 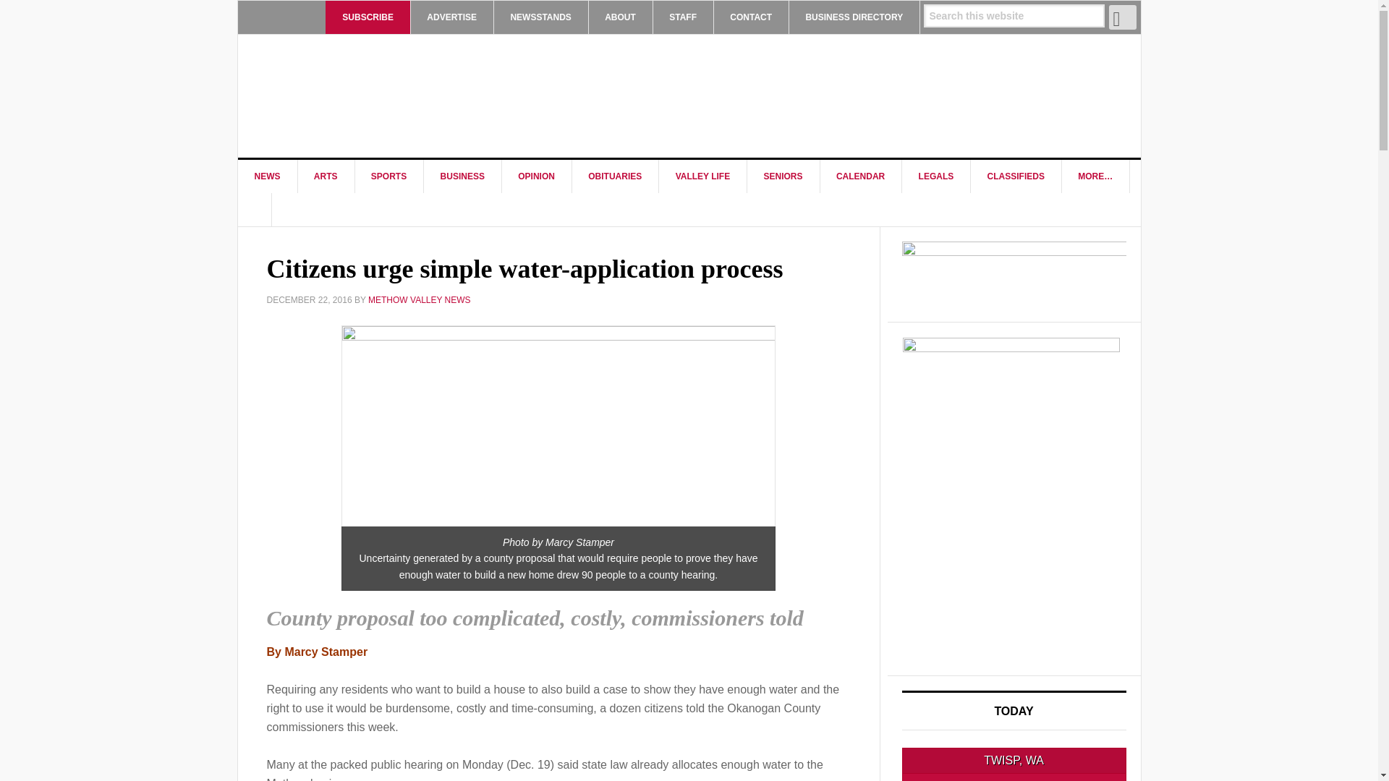 What do you see at coordinates (368, 17) in the screenshot?
I see `SUBSCRIBE` at bounding box center [368, 17].